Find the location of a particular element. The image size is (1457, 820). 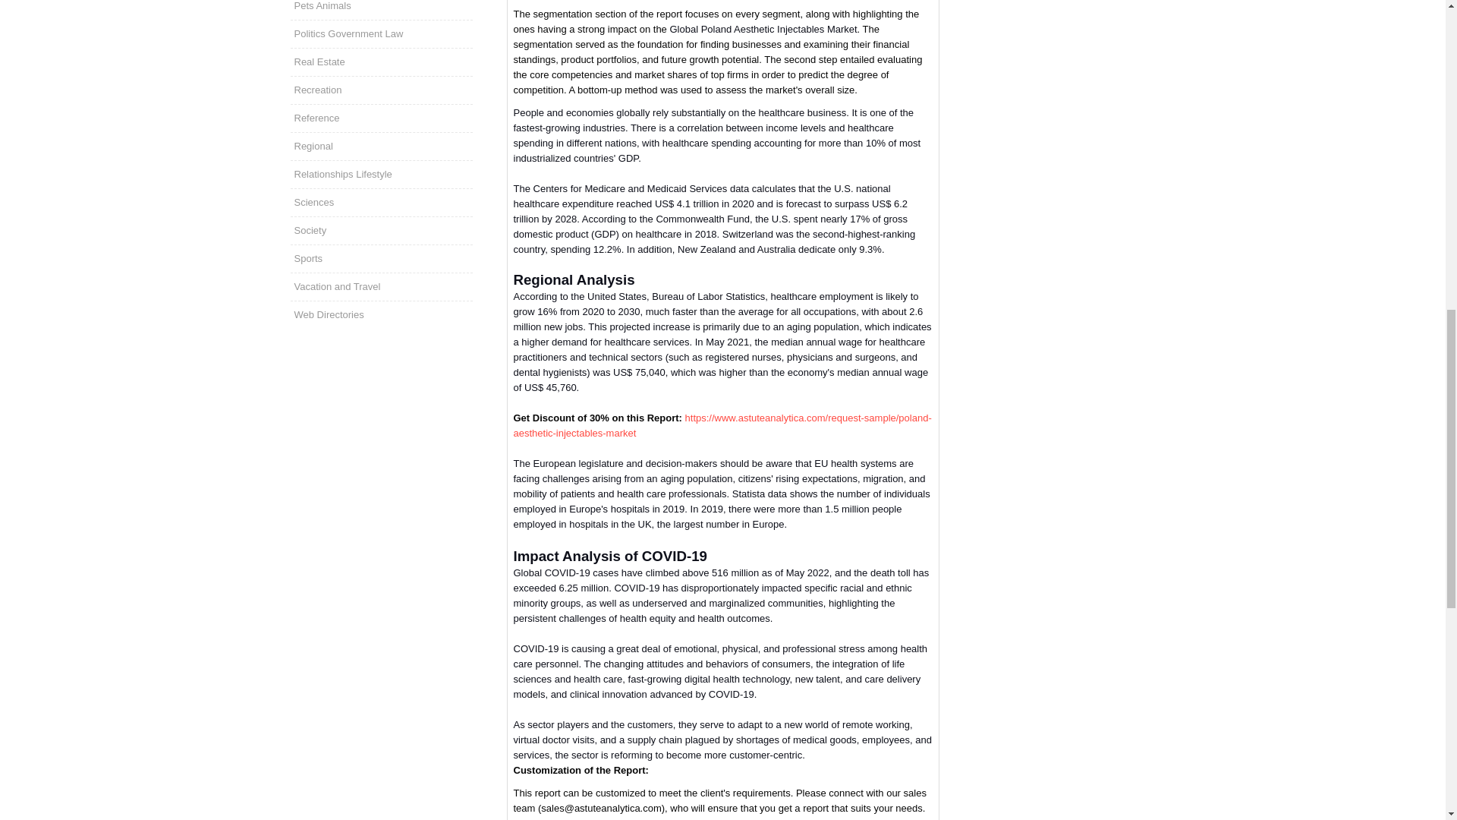

Real Estate is located at coordinates (381, 62).